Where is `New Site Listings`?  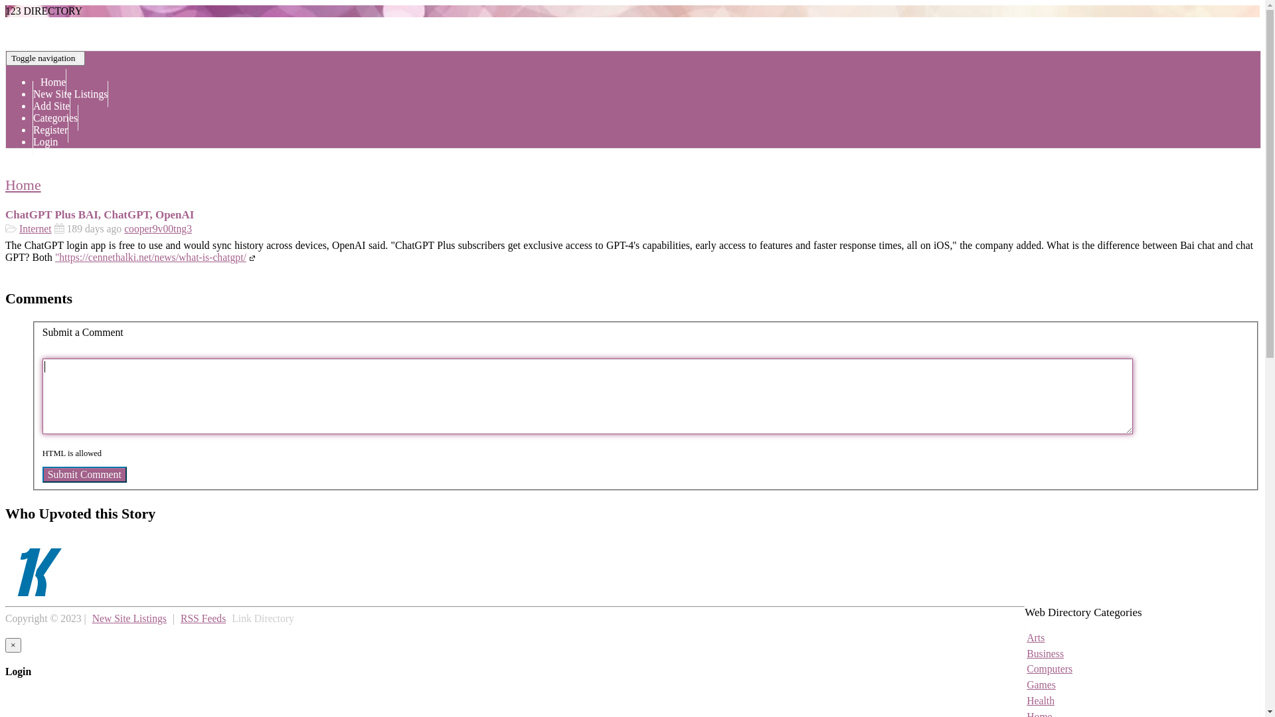 New Site Listings is located at coordinates (129, 619).